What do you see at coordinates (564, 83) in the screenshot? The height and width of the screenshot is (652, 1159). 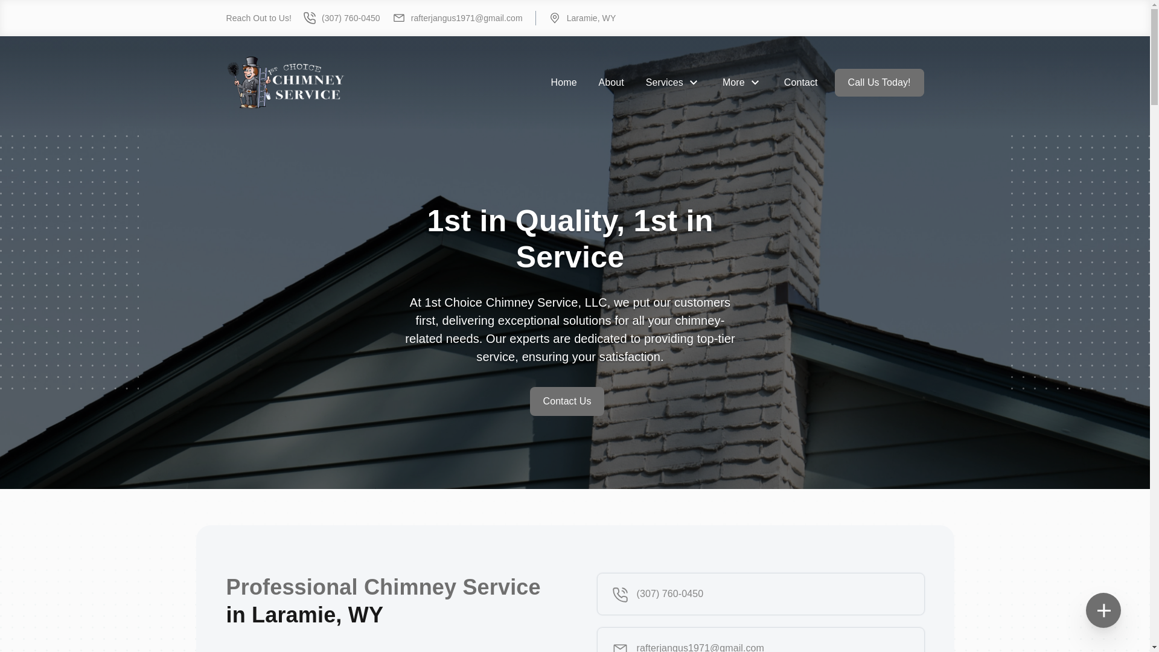 I see `Home` at bounding box center [564, 83].